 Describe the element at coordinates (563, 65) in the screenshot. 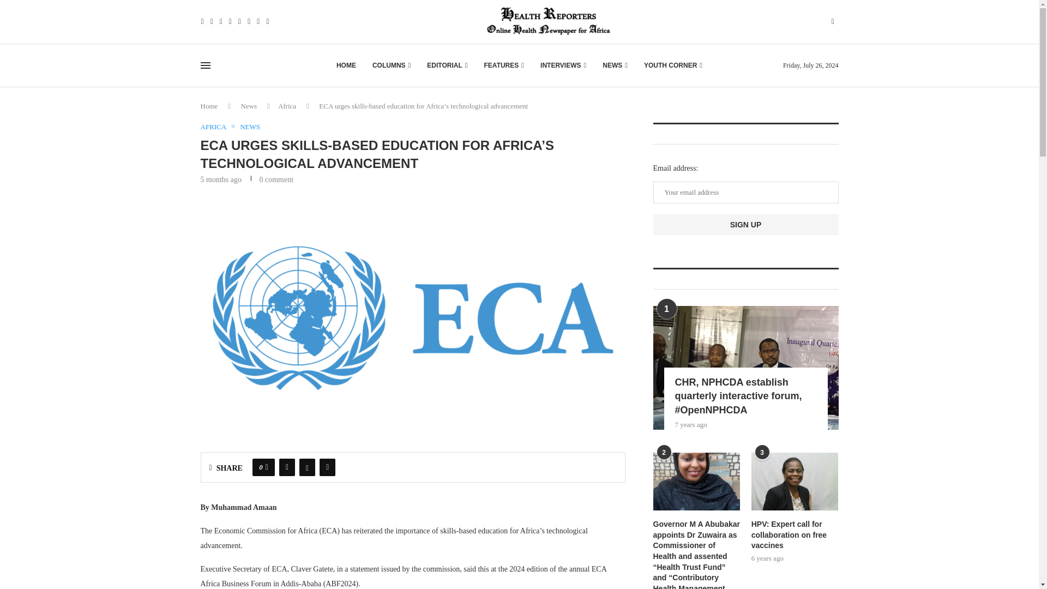

I see `INTERVIEWS` at that location.